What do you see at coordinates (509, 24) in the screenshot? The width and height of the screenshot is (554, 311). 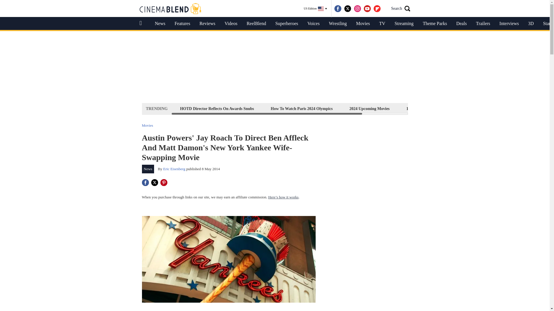 I see `Interviews` at bounding box center [509, 24].